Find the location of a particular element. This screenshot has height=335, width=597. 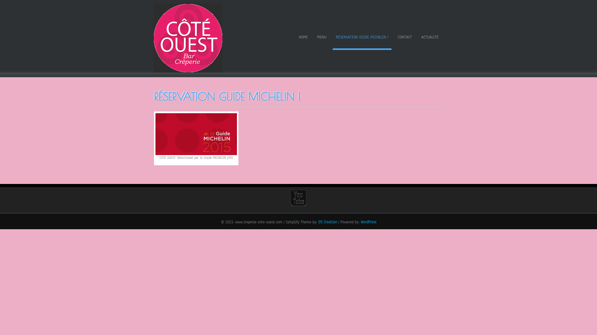

D5 Creation is located at coordinates (328, 222).